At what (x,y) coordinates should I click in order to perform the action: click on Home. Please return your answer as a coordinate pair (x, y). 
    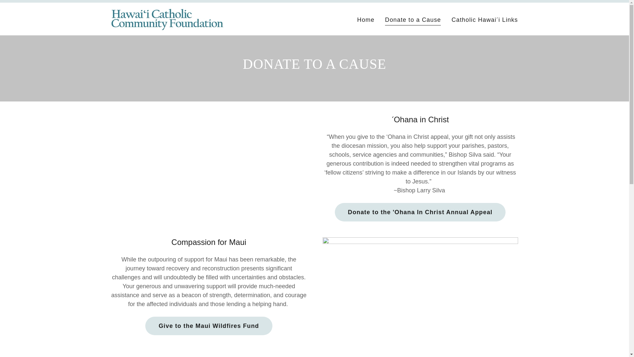
    Looking at the image, I should click on (366, 20).